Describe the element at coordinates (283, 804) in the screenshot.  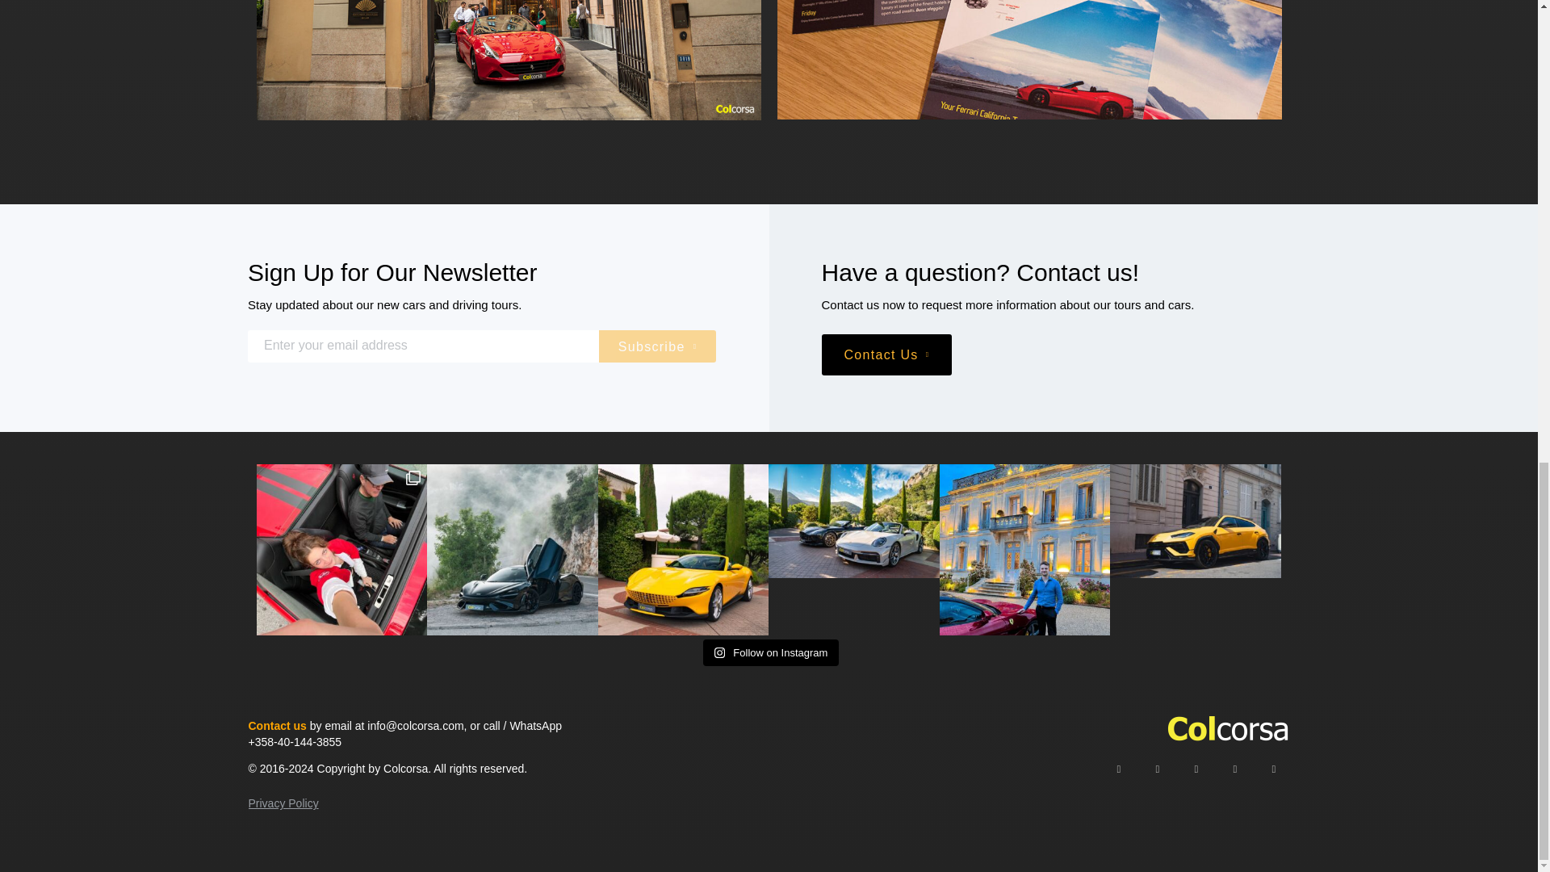
I see `Privacy Policy` at that location.